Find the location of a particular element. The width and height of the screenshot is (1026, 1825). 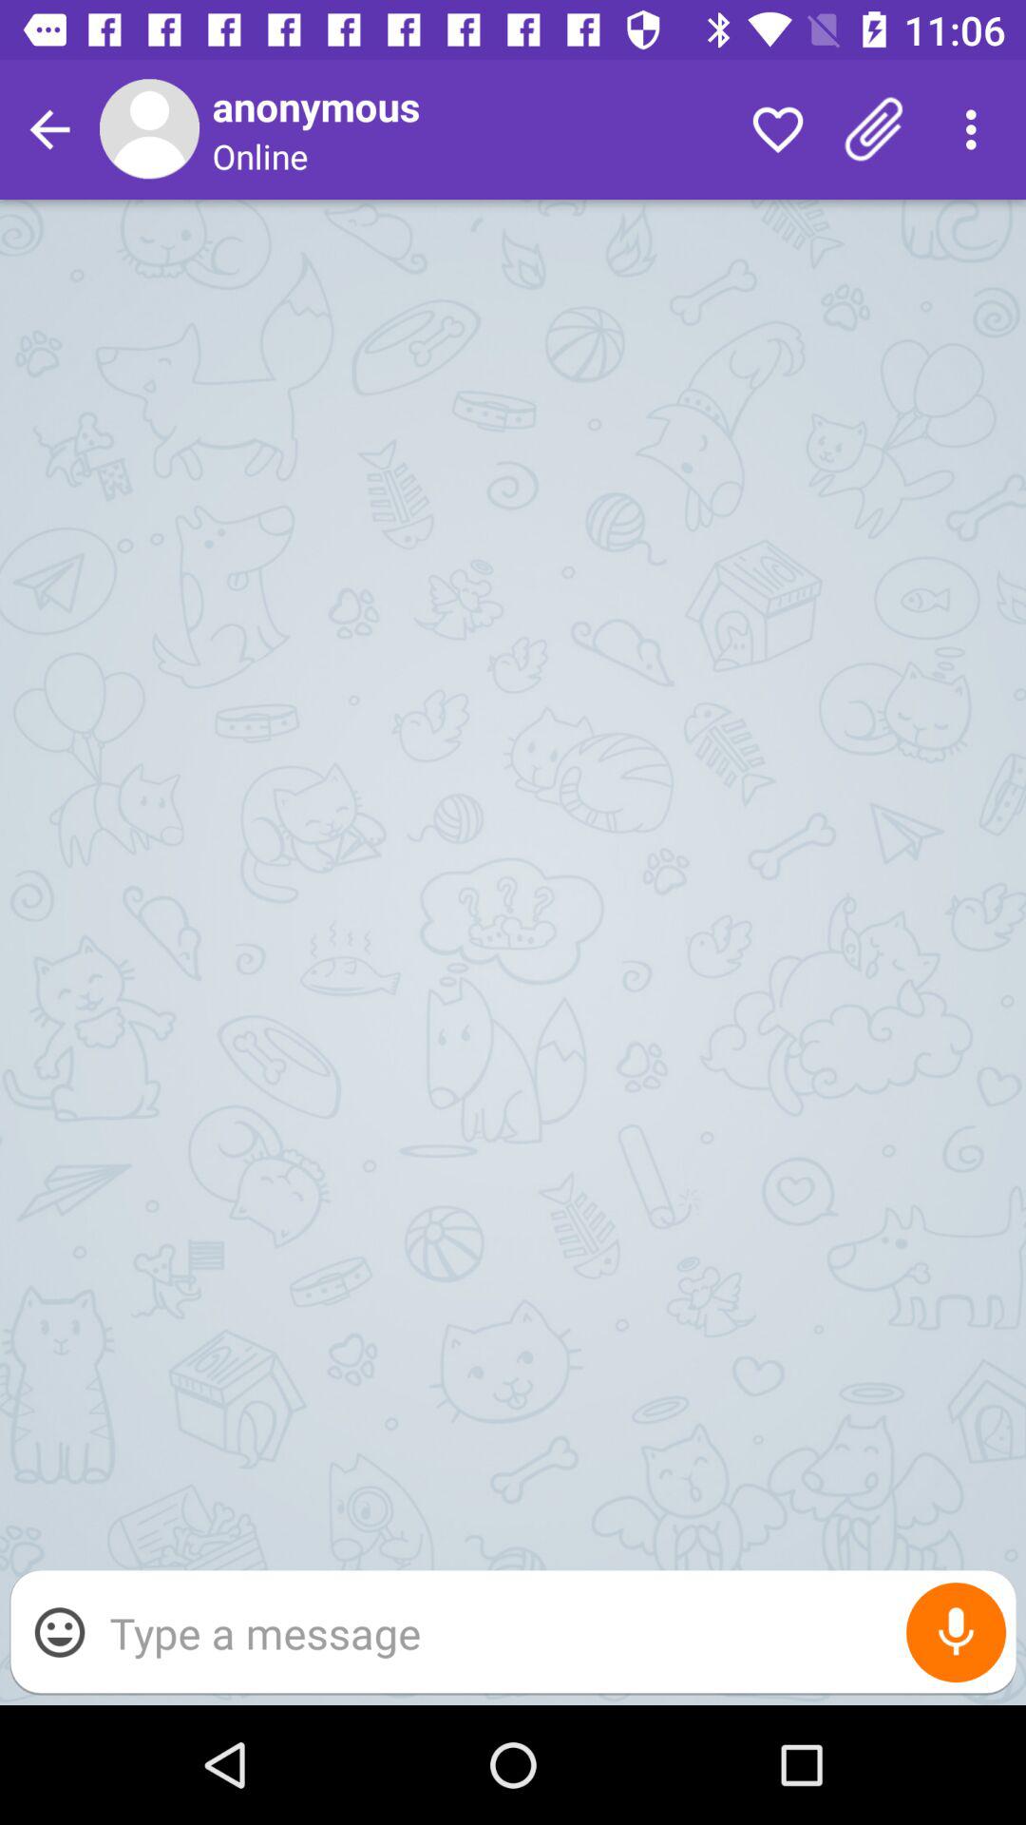

turn back to the previous screan is located at coordinates (49, 129).